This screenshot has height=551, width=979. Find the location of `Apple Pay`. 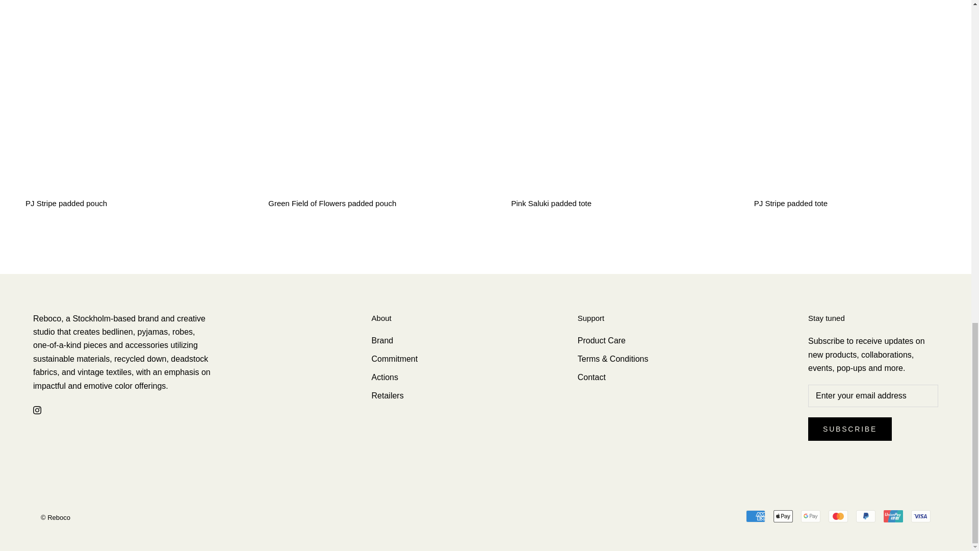

Apple Pay is located at coordinates (783, 516).